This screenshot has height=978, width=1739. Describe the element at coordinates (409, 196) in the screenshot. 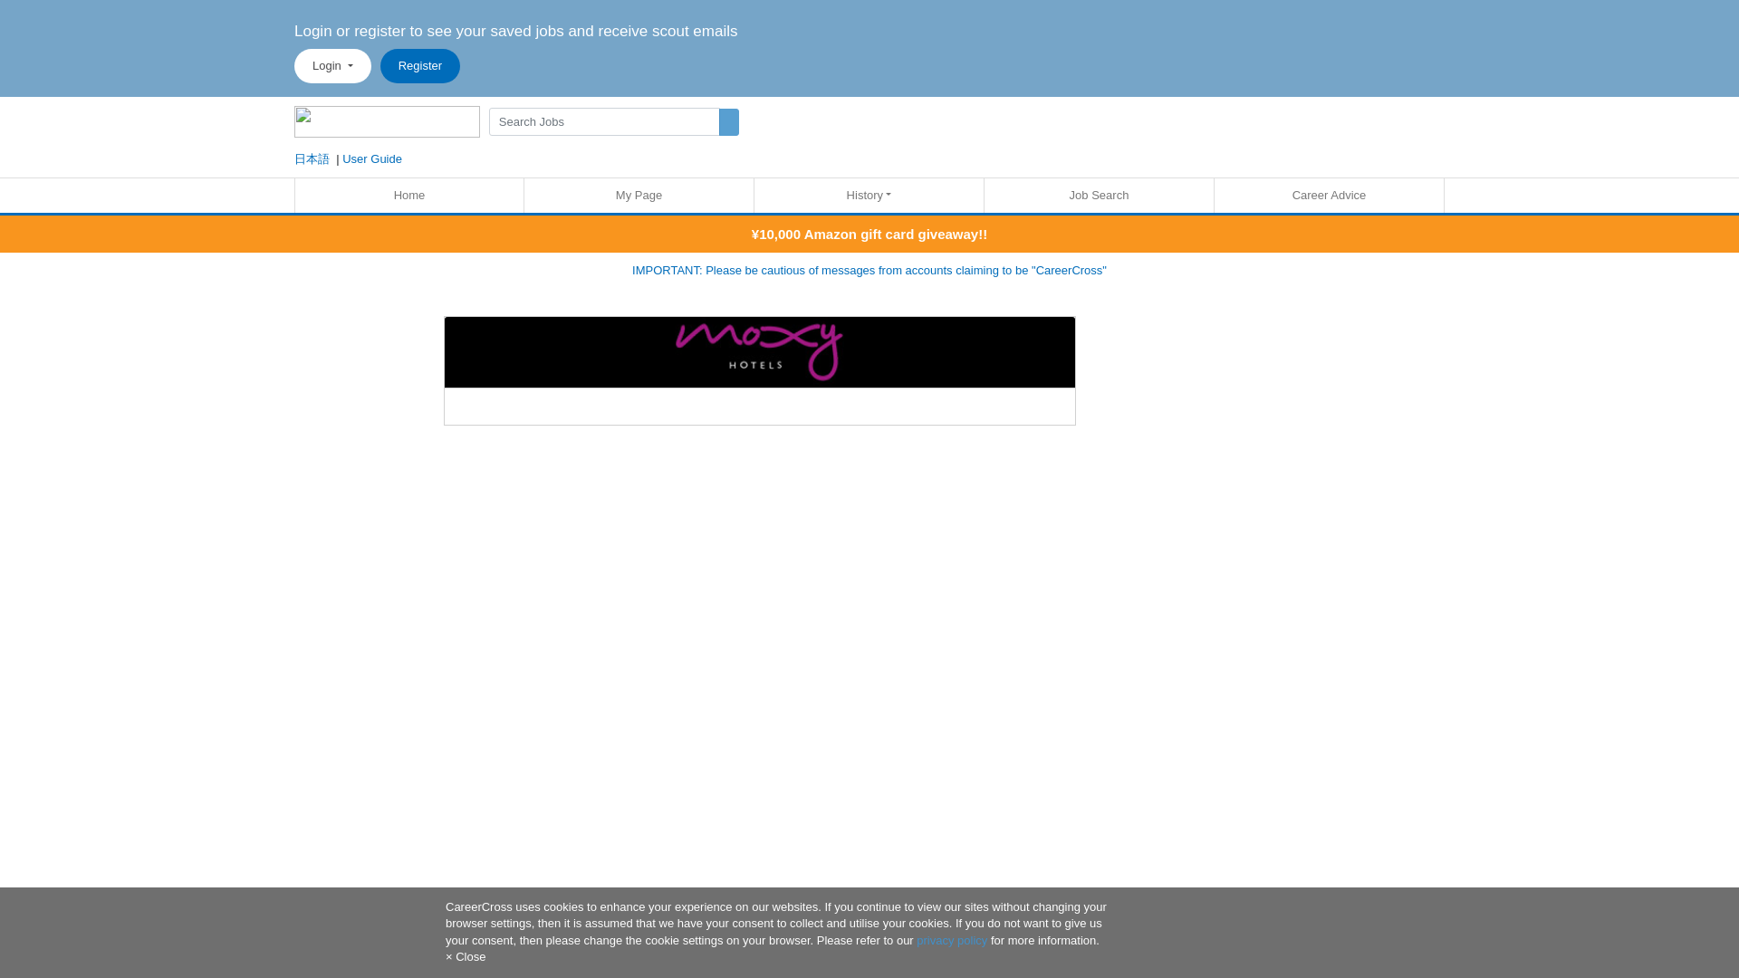

I see `Home` at that location.